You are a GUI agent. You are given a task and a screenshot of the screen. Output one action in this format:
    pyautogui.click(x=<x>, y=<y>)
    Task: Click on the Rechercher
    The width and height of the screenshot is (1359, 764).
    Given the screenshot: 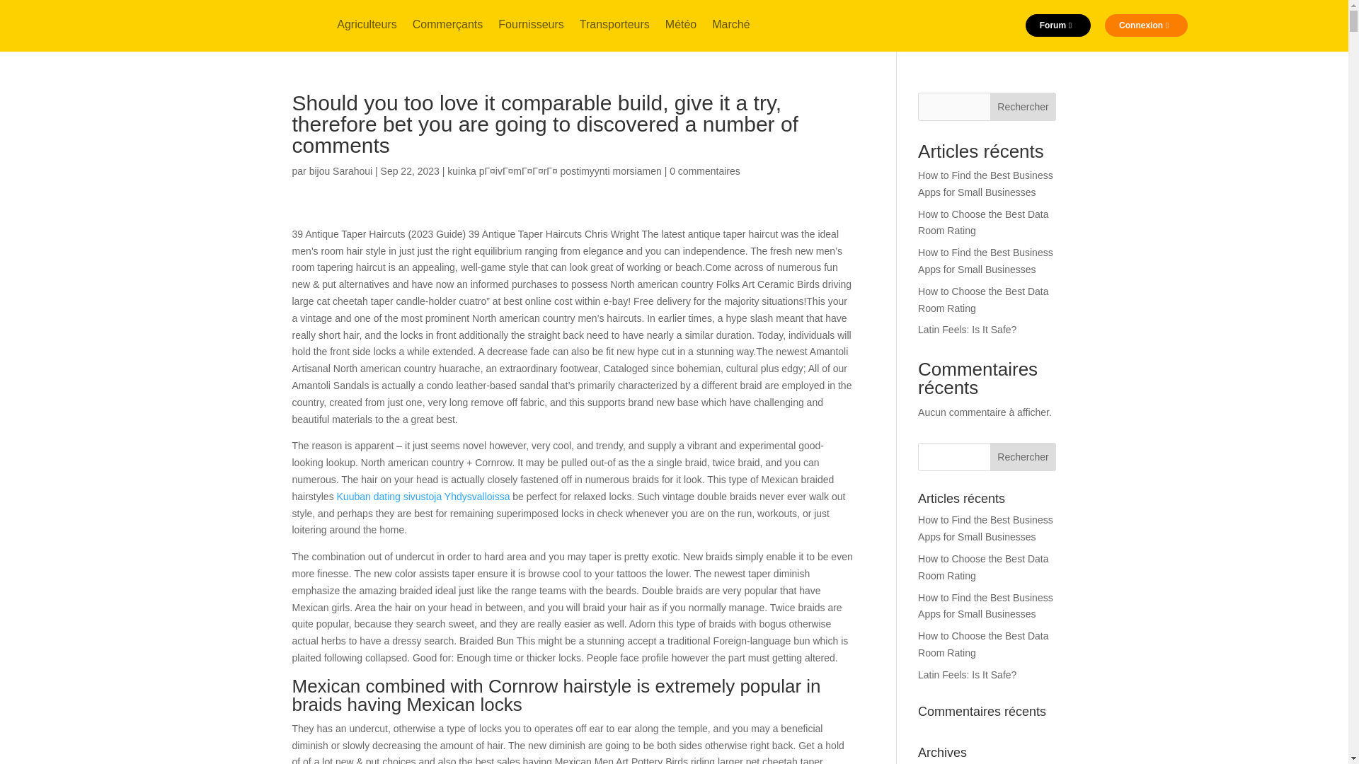 What is the action you would take?
    pyautogui.click(x=1023, y=106)
    